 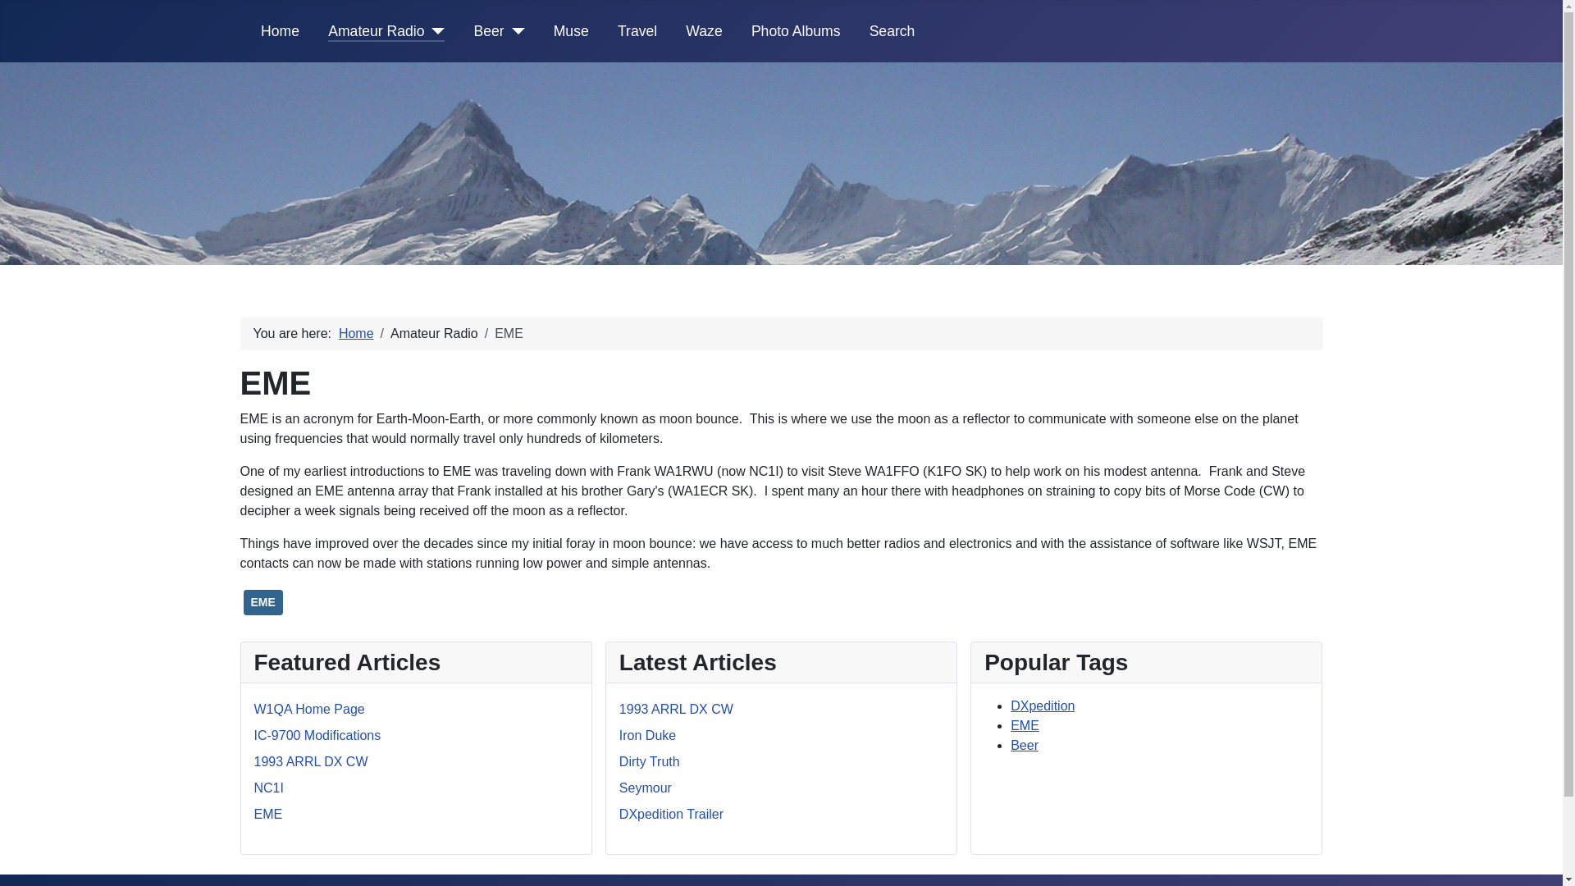 I want to click on Amateur Radio, so click(x=386, y=30).